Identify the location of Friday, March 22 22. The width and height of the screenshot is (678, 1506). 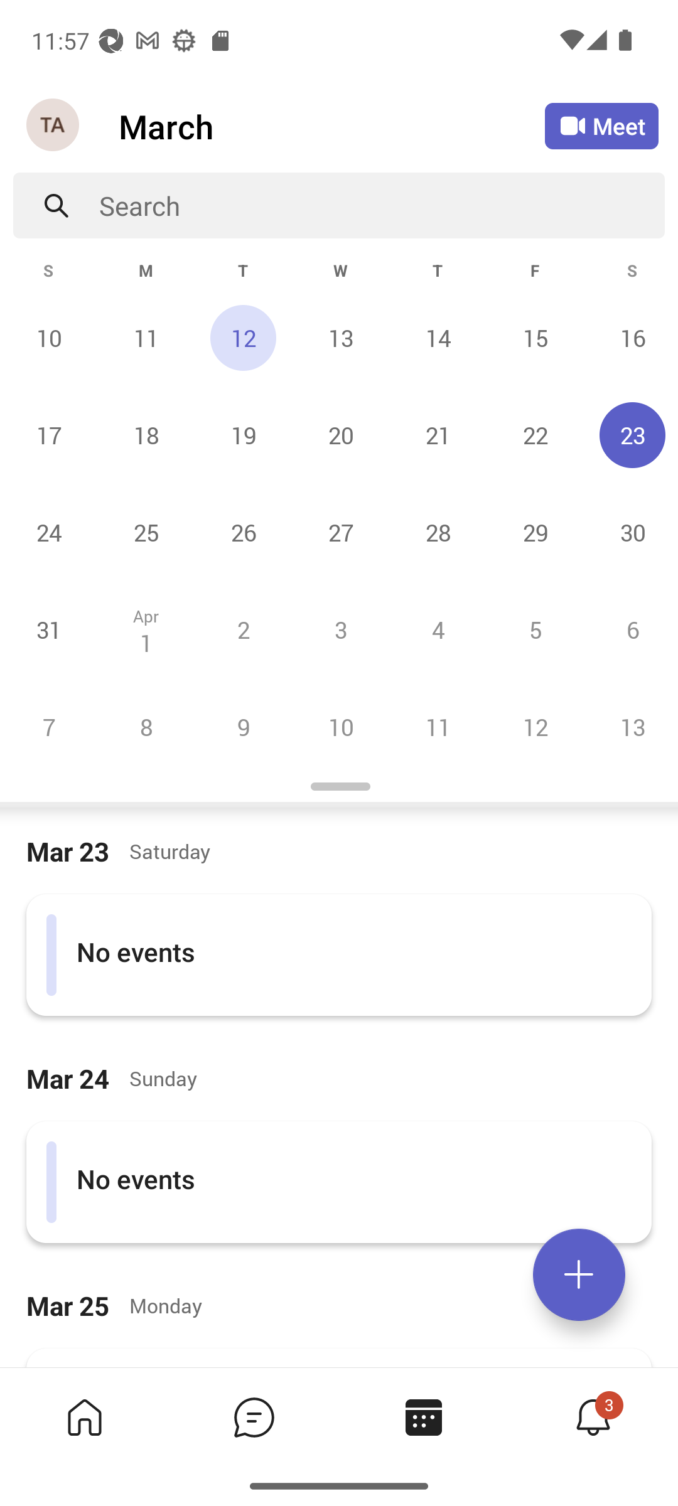
(535, 435).